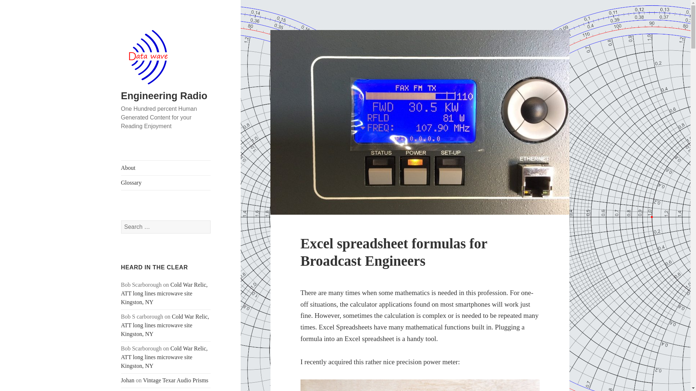  What do you see at coordinates (175, 380) in the screenshot?
I see `Vintage Texar Audio Prisms` at bounding box center [175, 380].